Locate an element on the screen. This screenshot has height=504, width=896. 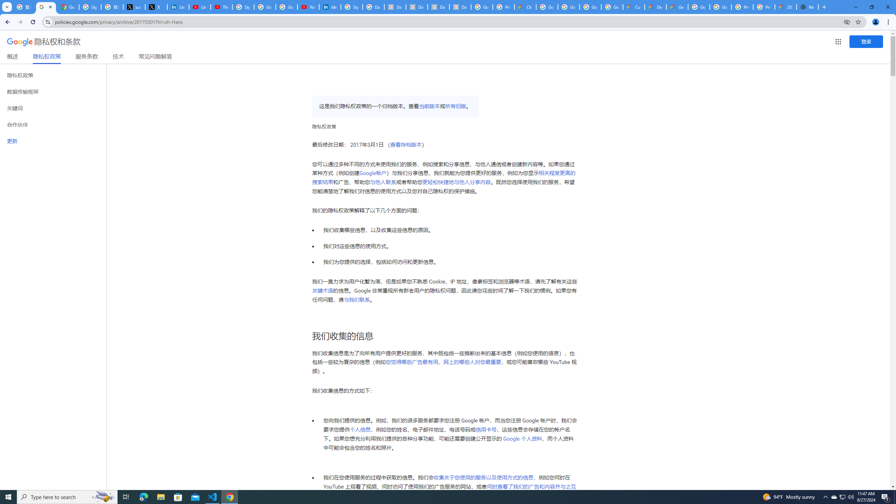
X is located at coordinates (156, 7).